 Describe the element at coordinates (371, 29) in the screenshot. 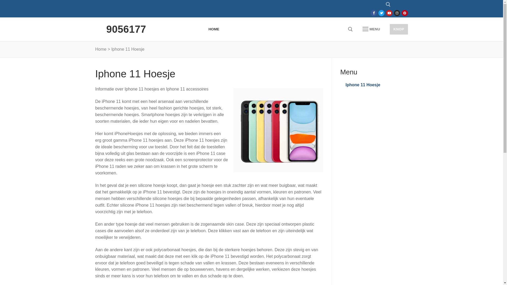

I see `MENU` at that location.